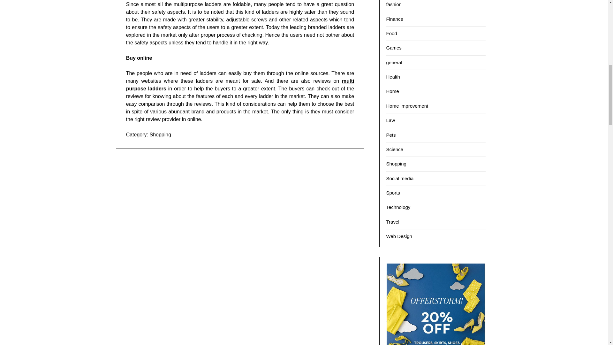  Describe the element at coordinates (393, 77) in the screenshot. I see `Health` at that location.